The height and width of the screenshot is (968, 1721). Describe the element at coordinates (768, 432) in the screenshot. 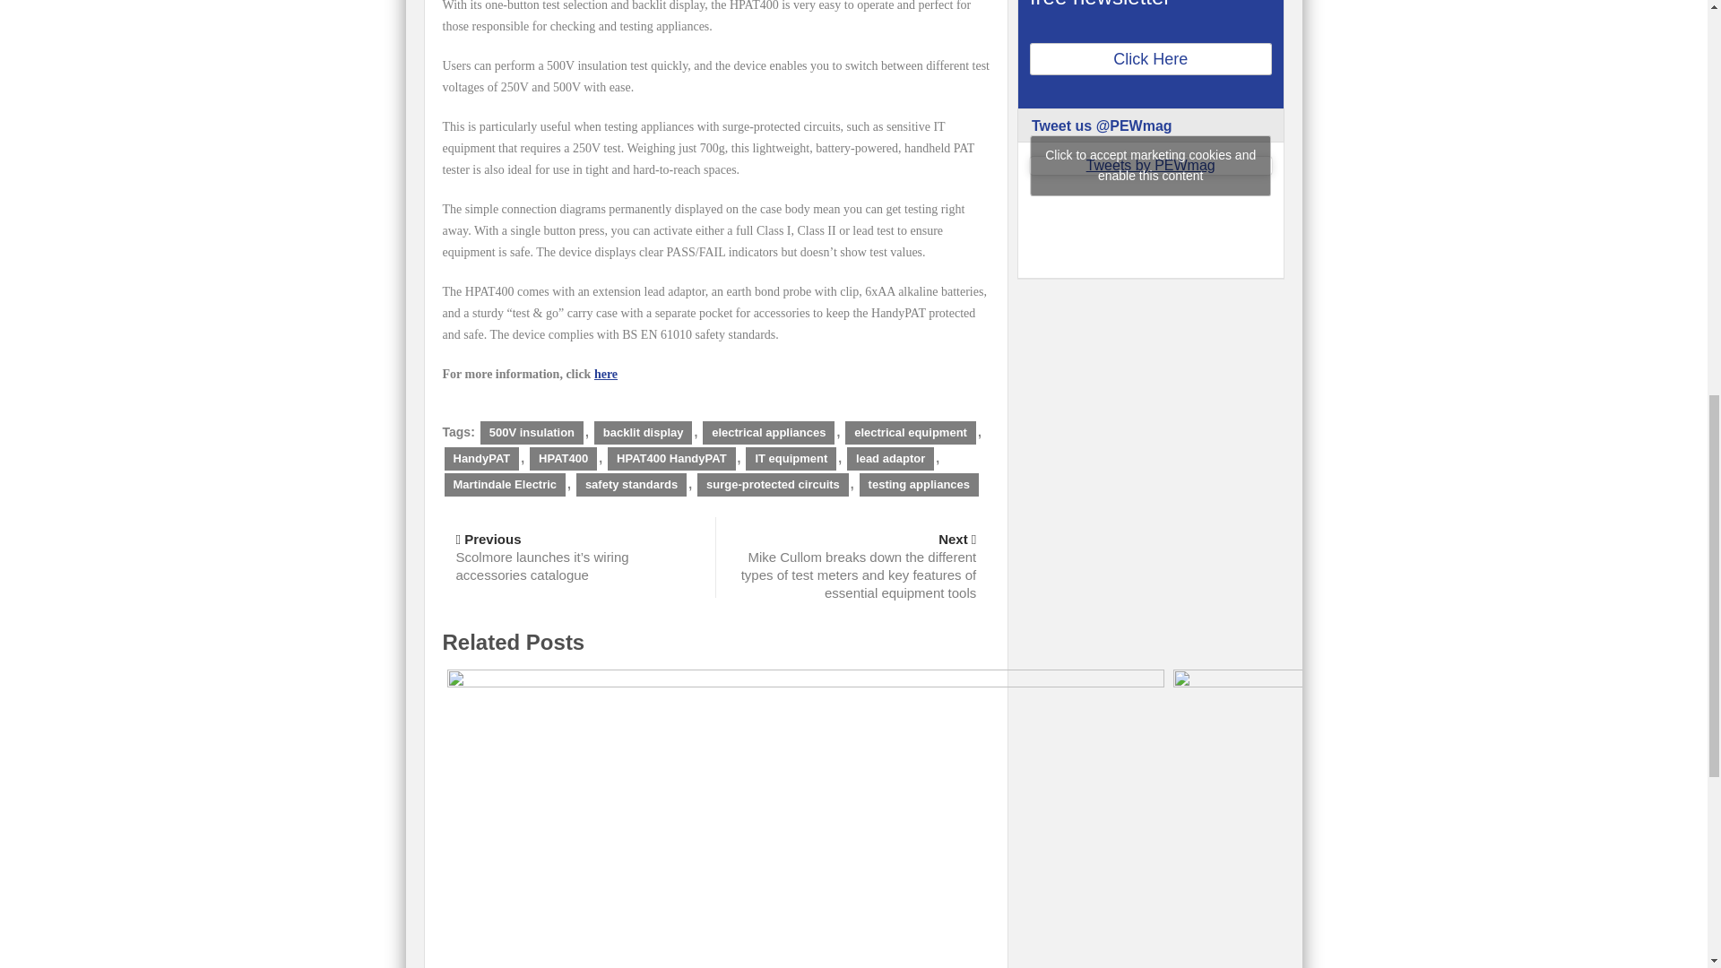

I see `electrical appliances` at that location.